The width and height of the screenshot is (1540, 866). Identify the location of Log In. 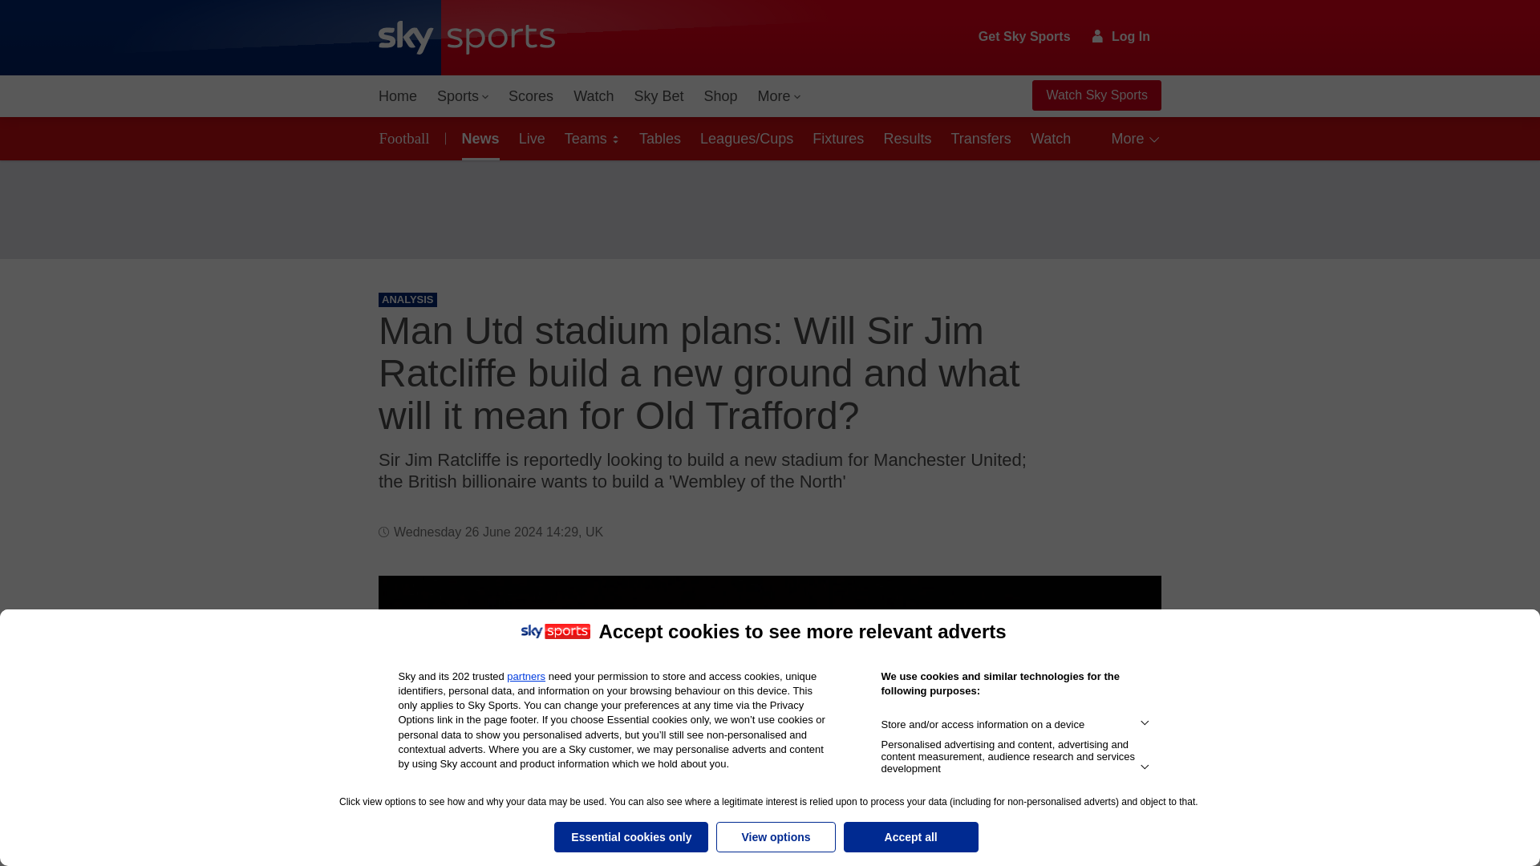
(1121, 36).